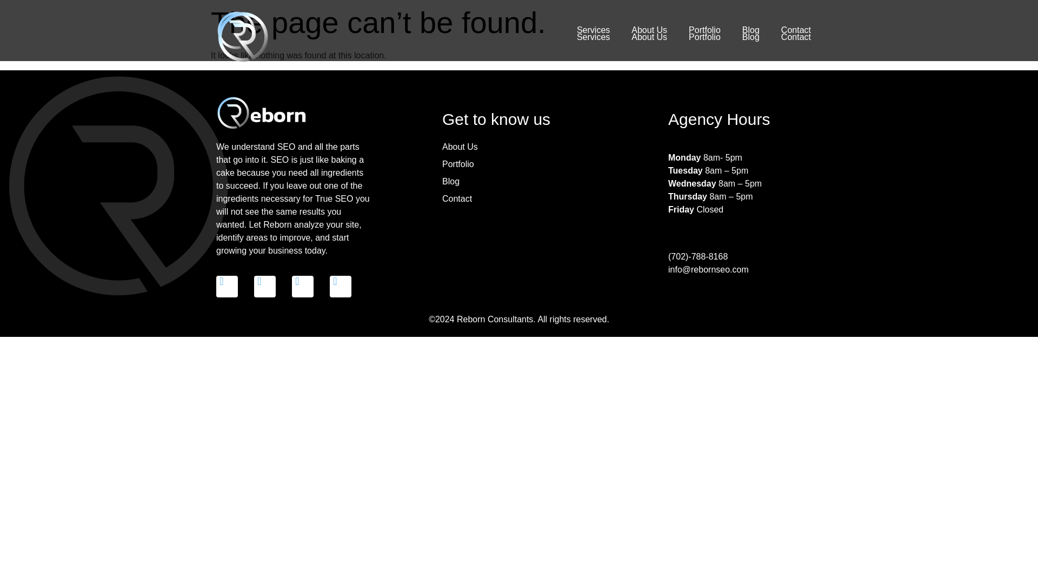  What do you see at coordinates (649, 30) in the screenshot?
I see `About Us` at bounding box center [649, 30].